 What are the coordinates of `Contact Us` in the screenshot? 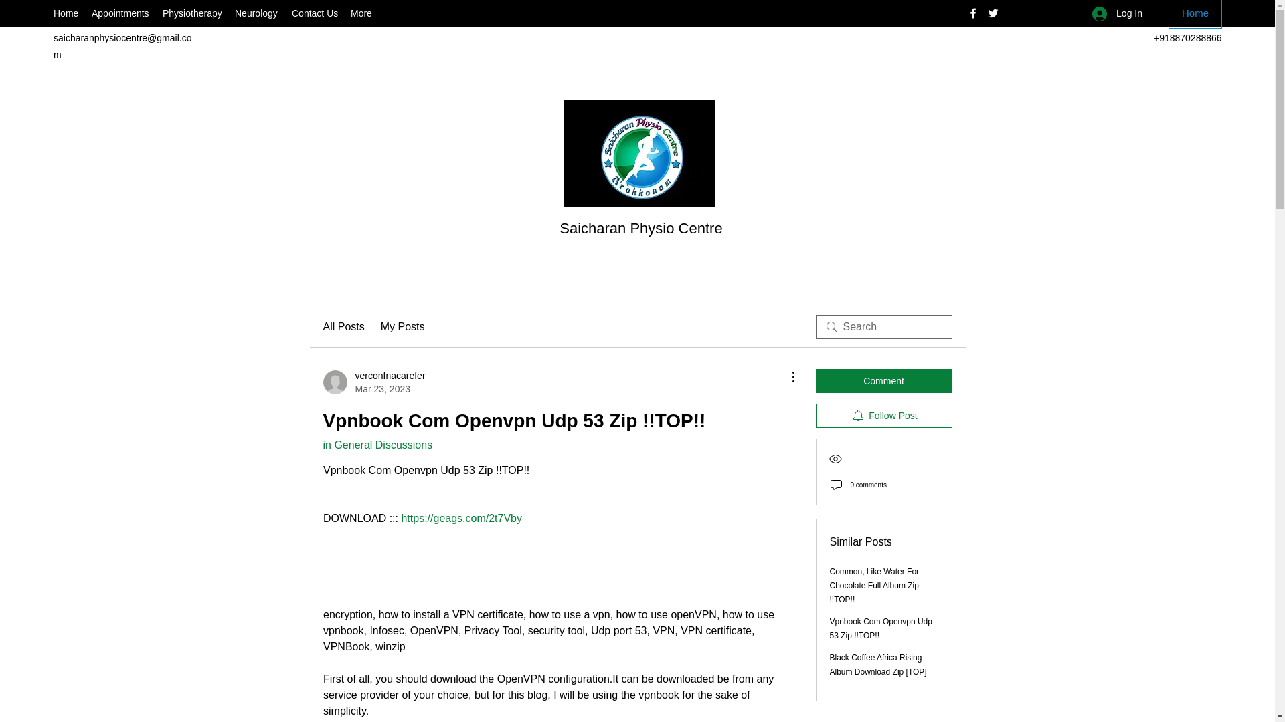 It's located at (373, 382).